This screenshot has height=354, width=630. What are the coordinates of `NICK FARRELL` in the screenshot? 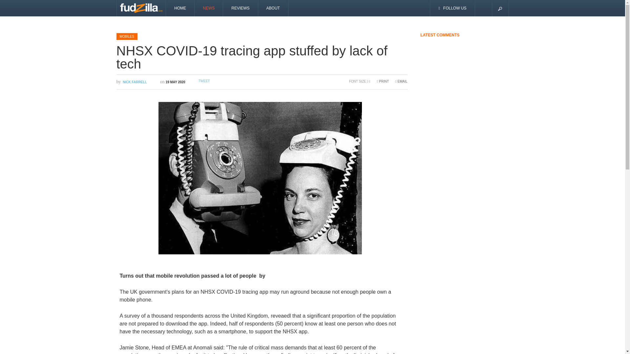 It's located at (135, 82).